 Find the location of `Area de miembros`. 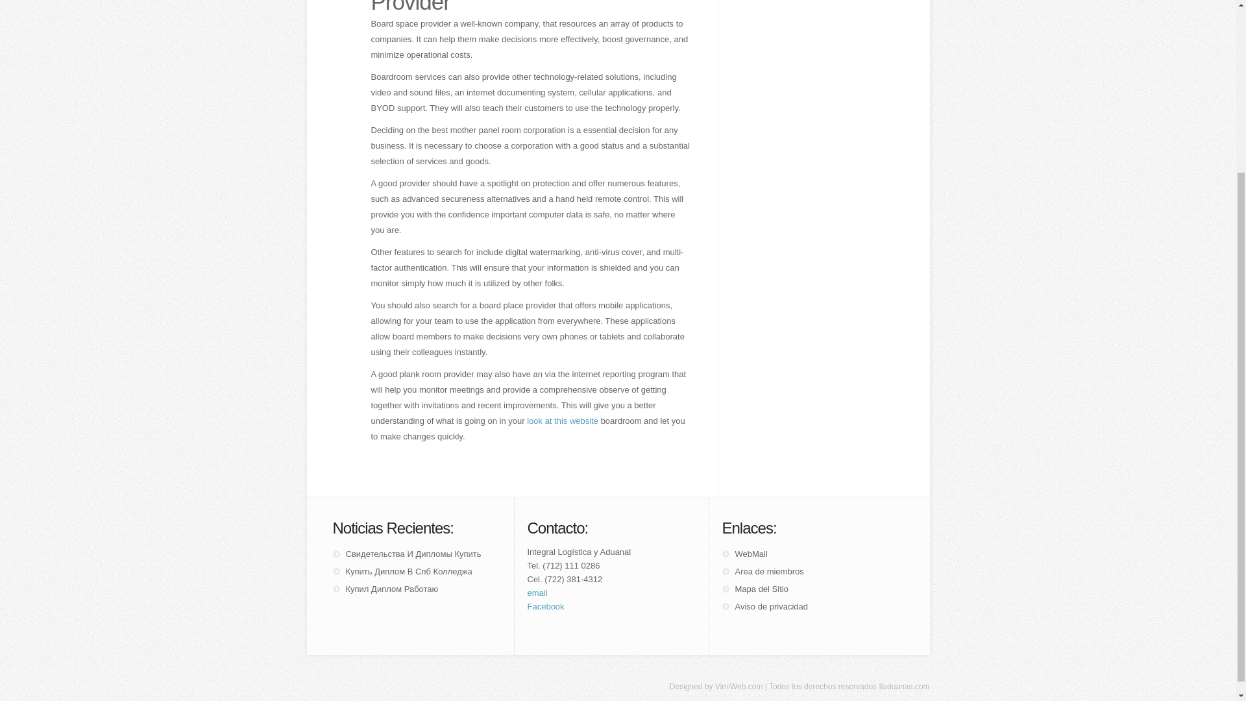

Area de miembros is located at coordinates (769, 571).